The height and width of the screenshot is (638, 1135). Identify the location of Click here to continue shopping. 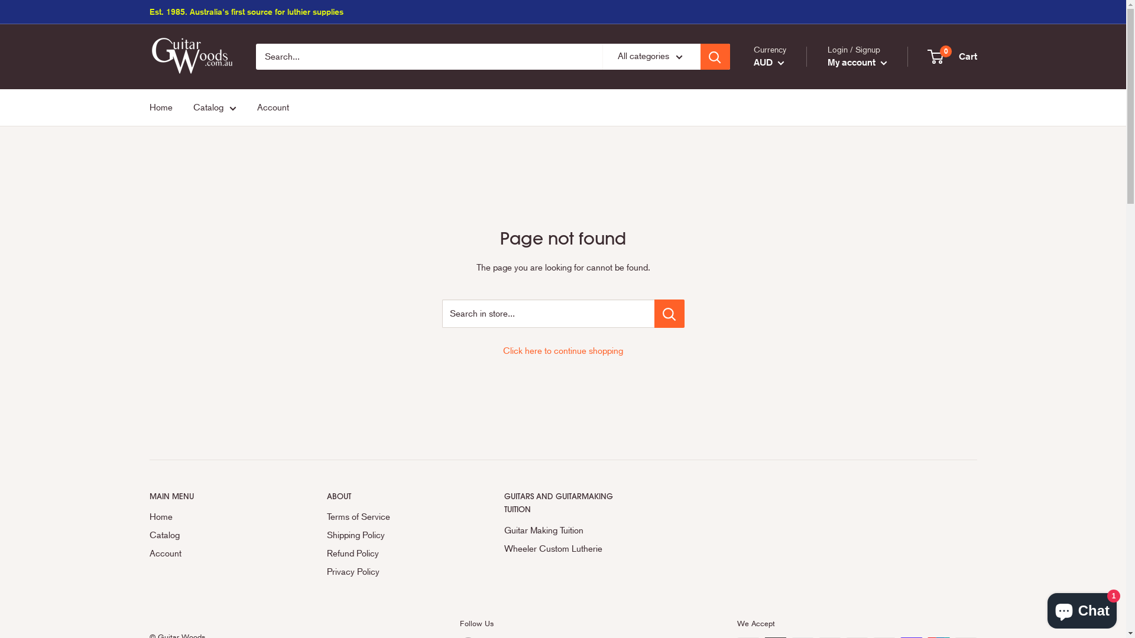
(563, 351).